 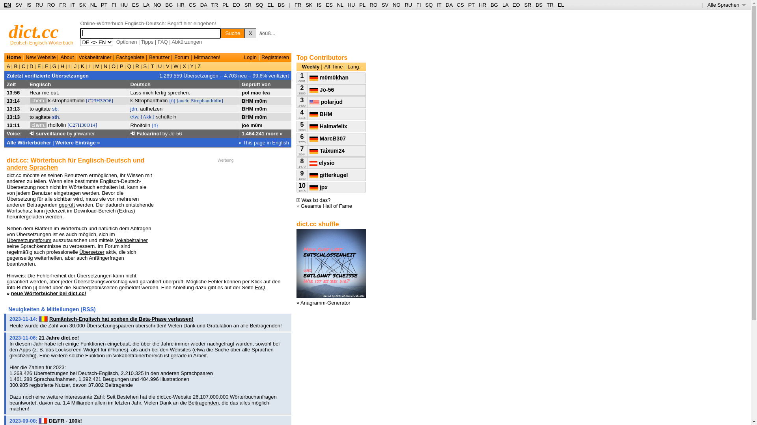 I want to click on PT, so click(x=471, y=5).